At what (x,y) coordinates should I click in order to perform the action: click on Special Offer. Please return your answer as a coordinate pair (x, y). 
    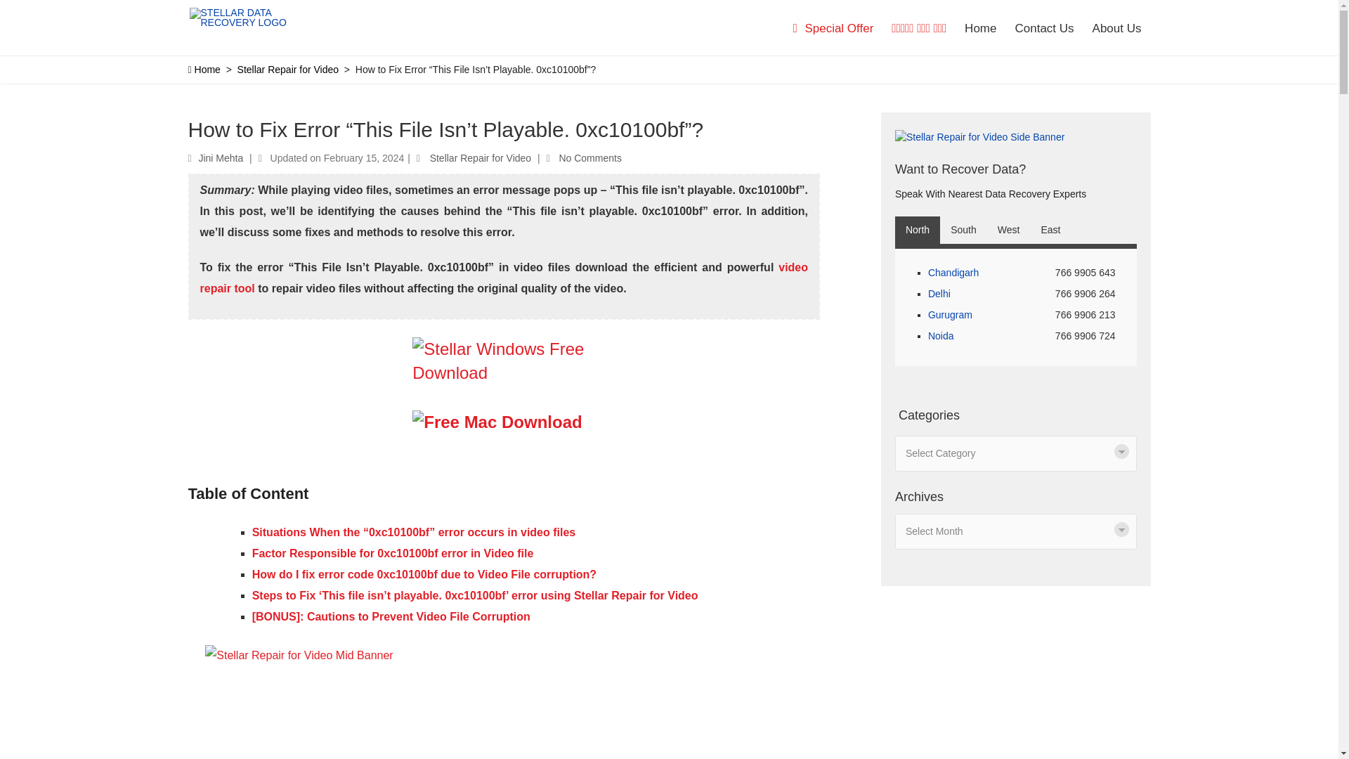
    Looking at the image, I should click on (833, 29).